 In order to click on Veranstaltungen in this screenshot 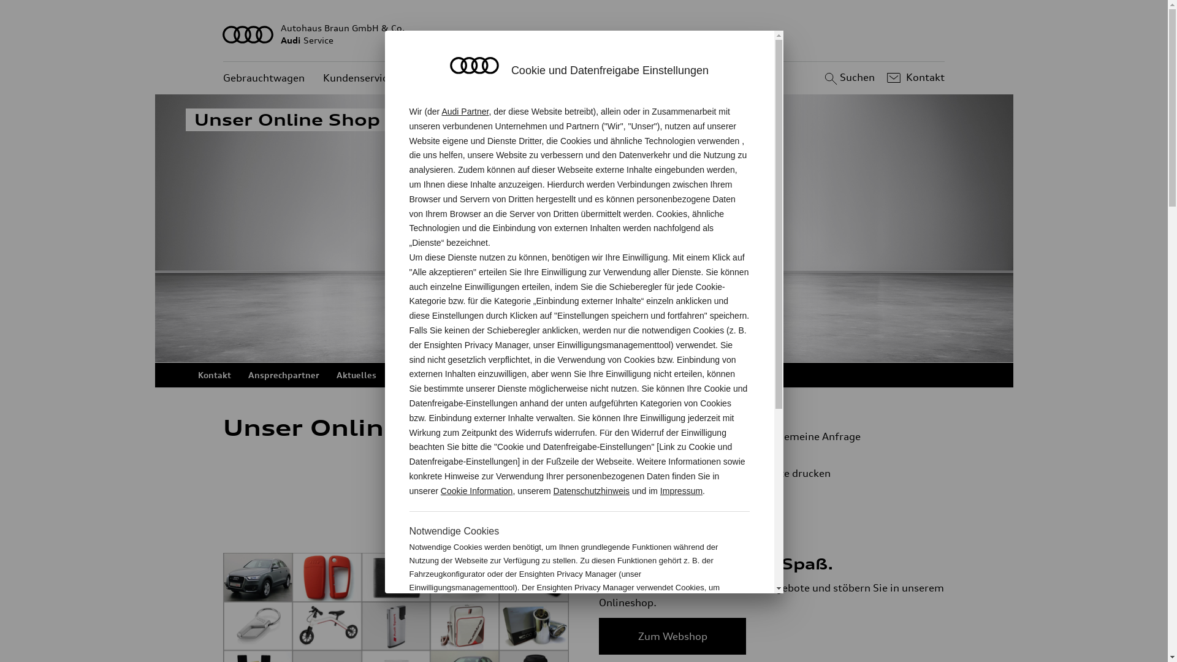, I will do `click(513, 375)`.